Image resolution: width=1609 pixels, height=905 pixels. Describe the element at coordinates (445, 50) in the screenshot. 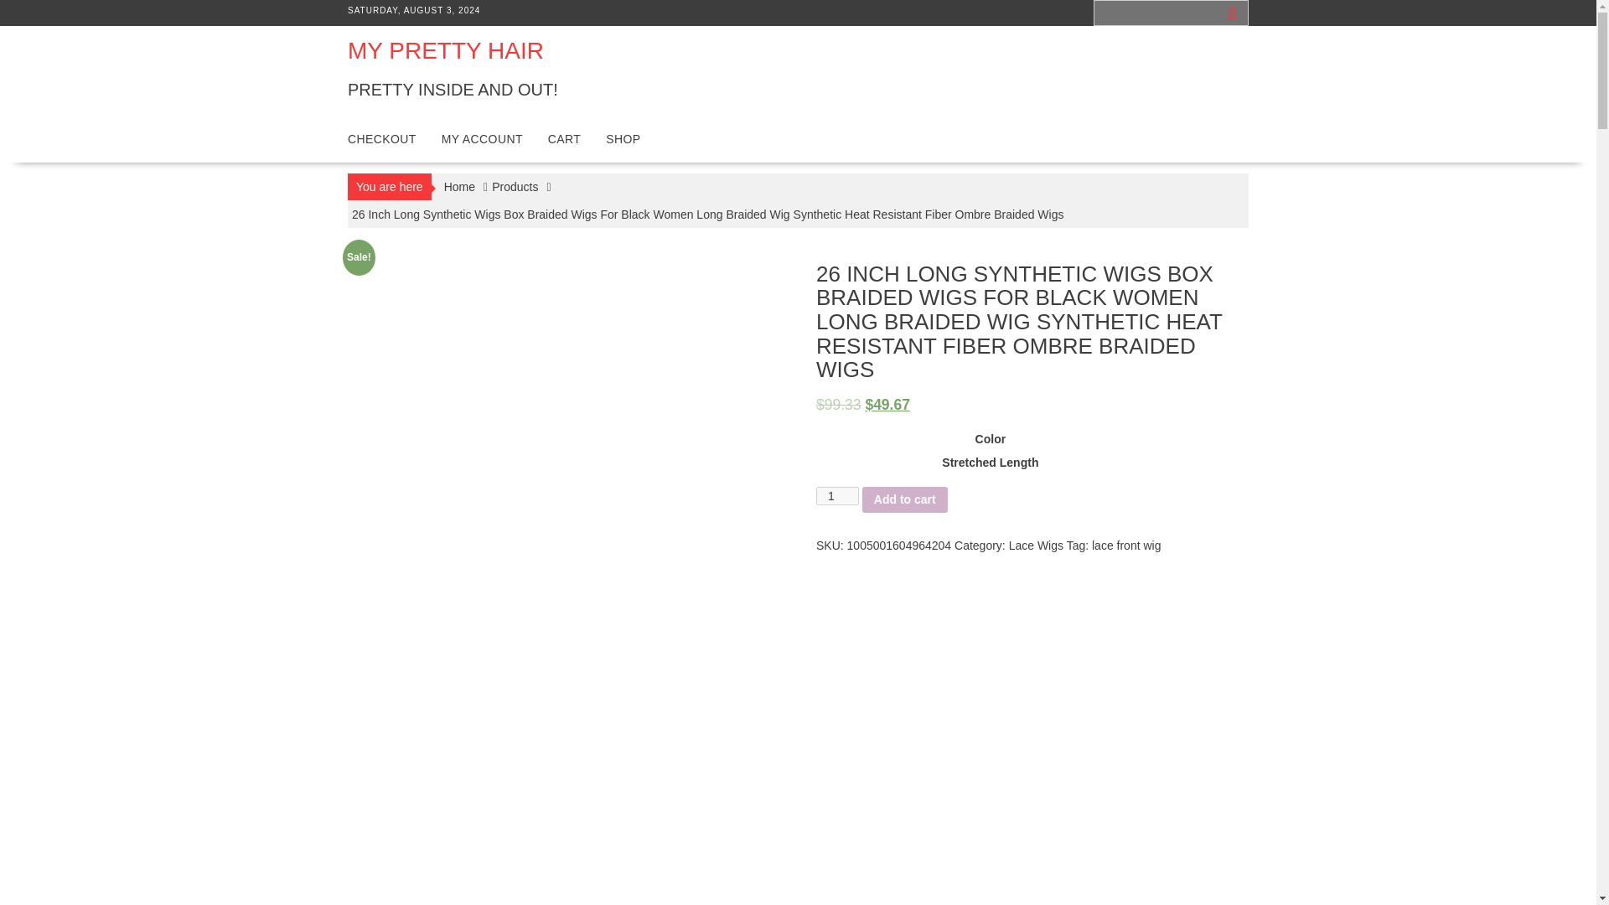

I see `MY PRETTY HAIR` at that location.